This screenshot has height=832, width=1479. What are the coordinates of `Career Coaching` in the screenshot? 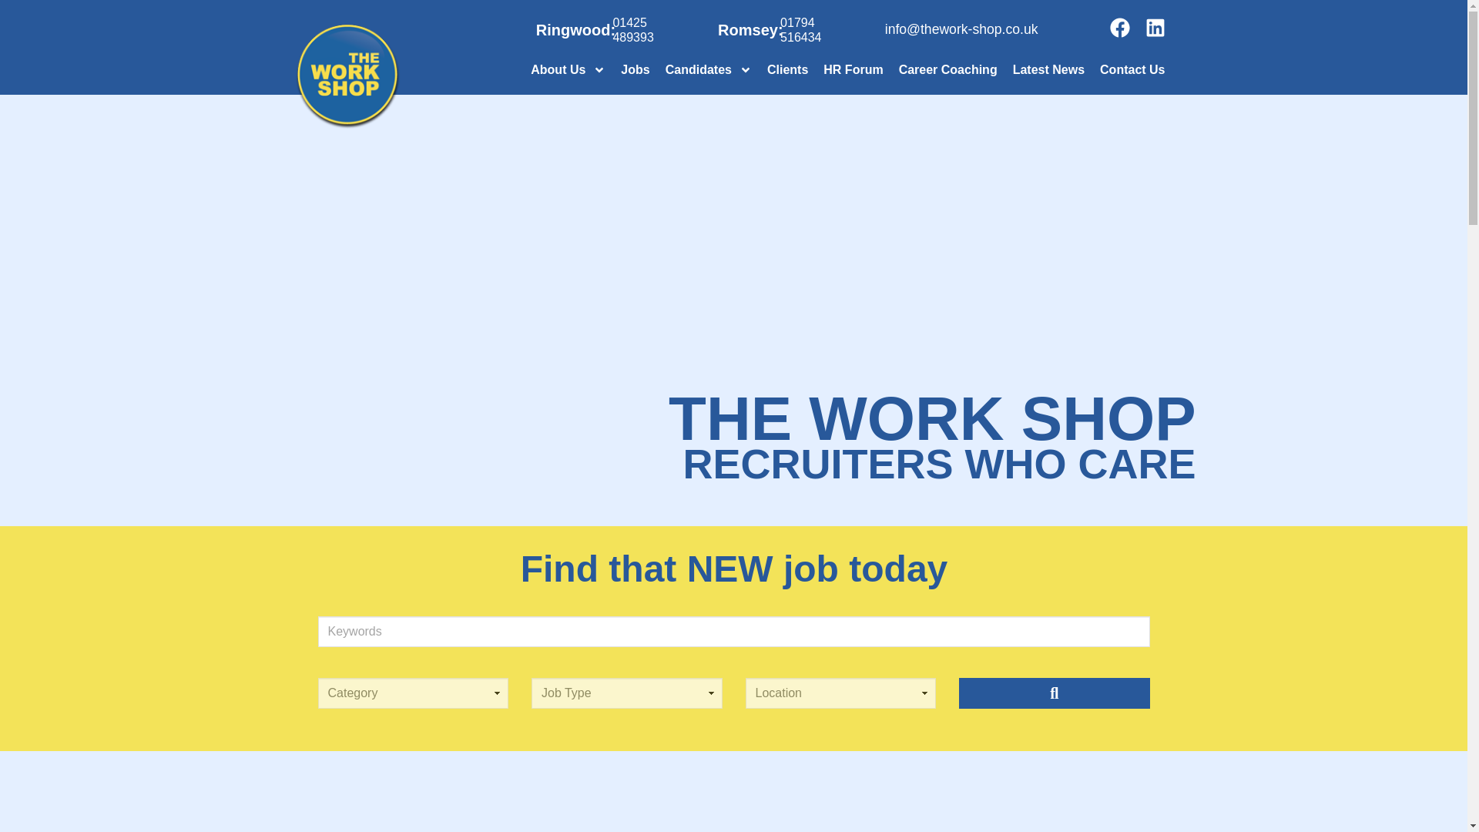 It's located at (948, 70).